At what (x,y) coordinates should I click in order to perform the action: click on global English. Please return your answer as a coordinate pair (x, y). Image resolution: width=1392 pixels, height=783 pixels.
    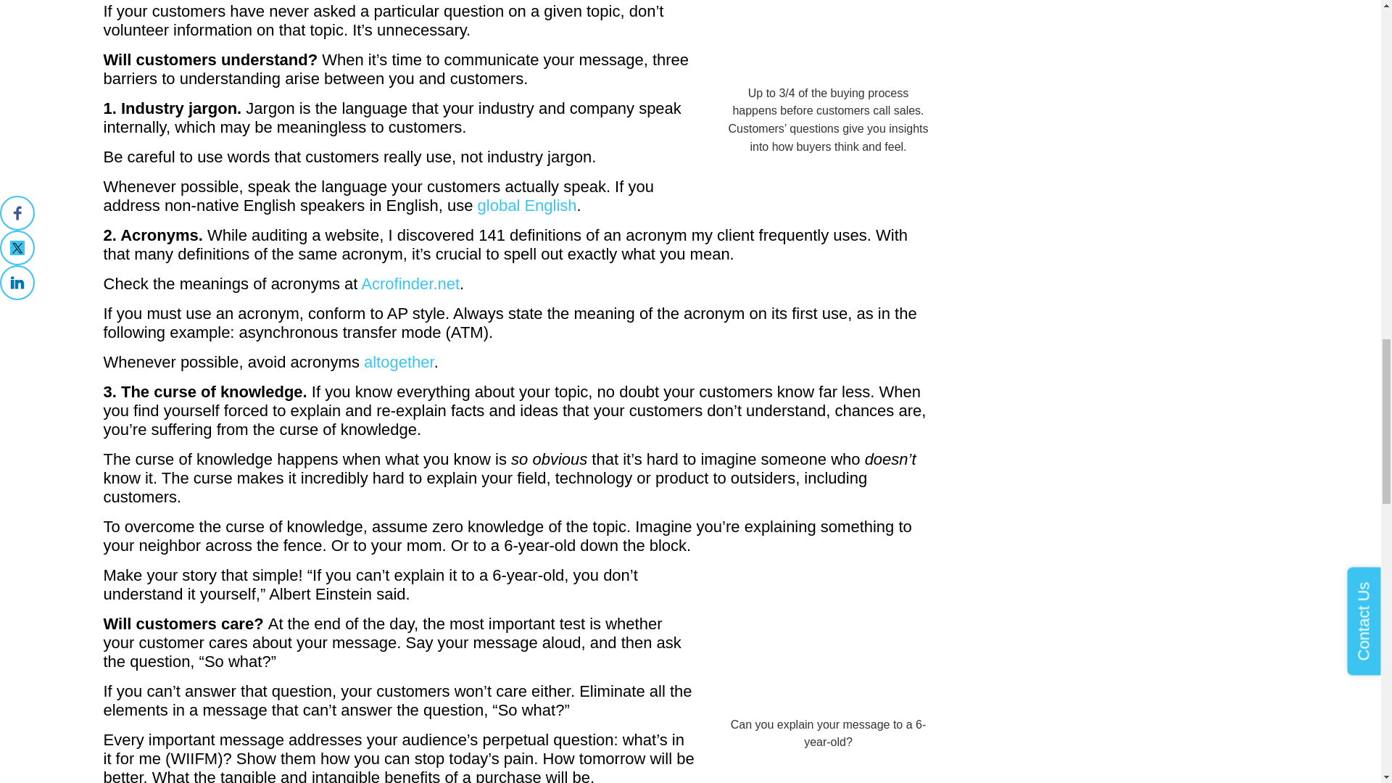
    Looking at the image, I should click on (527, 205).